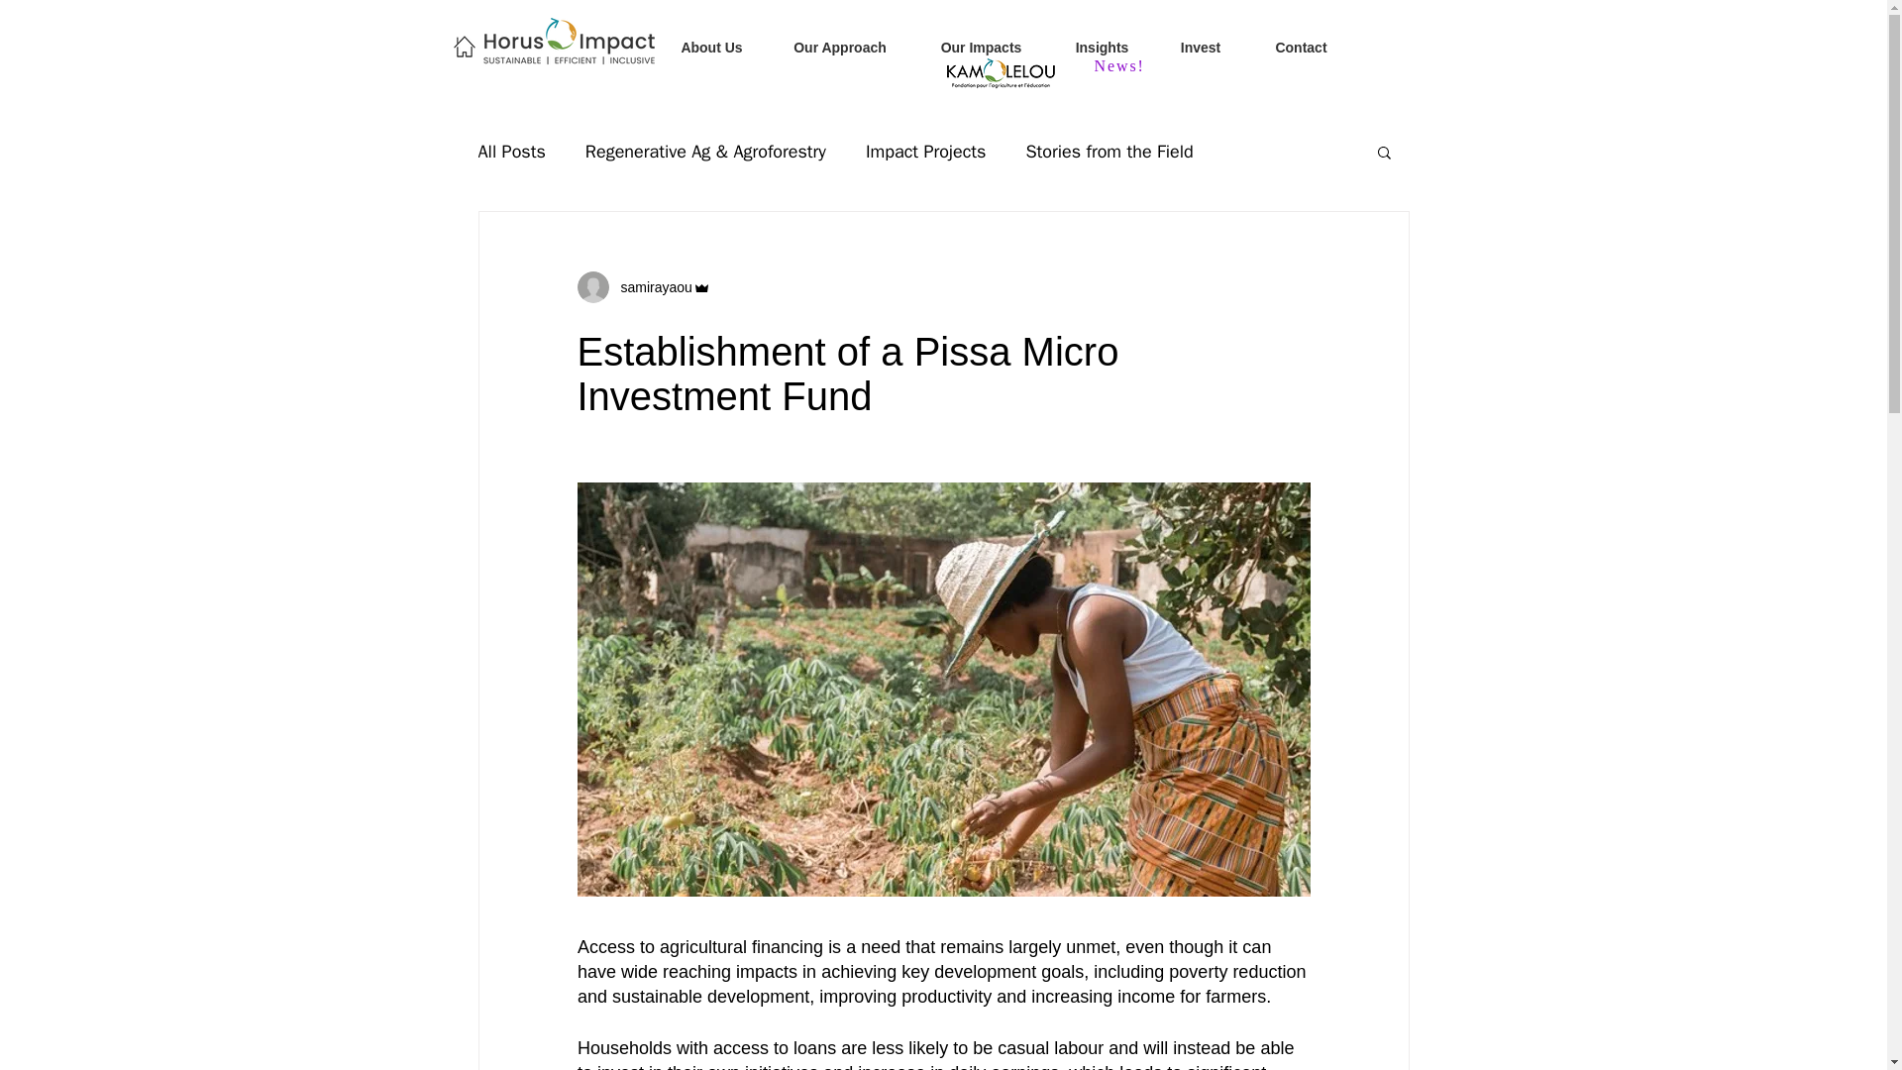 The width and height of the screenshot is (1902, 1070). What do you see at coordinates (642, 287) in the screenshot?
I see `samirayaou` at bounding box center [642, 287].